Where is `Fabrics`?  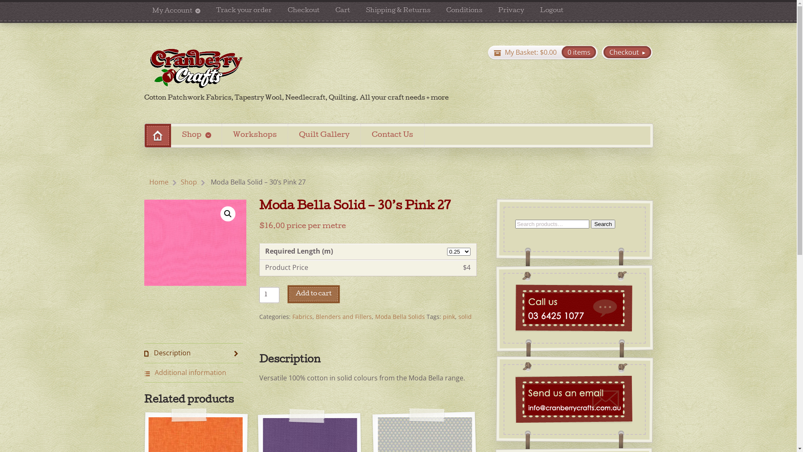 Fabrics is located at coordinates (302, 316).